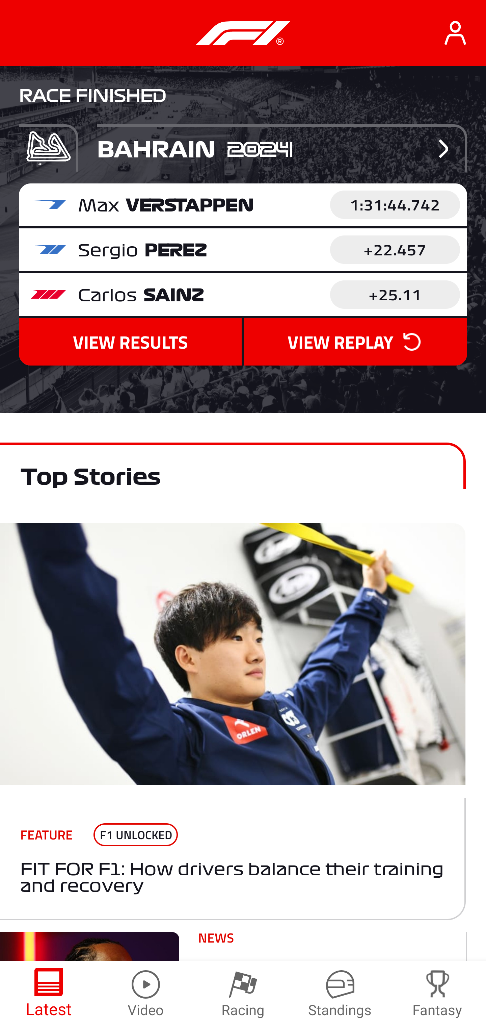  Describe the element at coordinates (340, 994) in the screenshot. I see `Standings` at that location.